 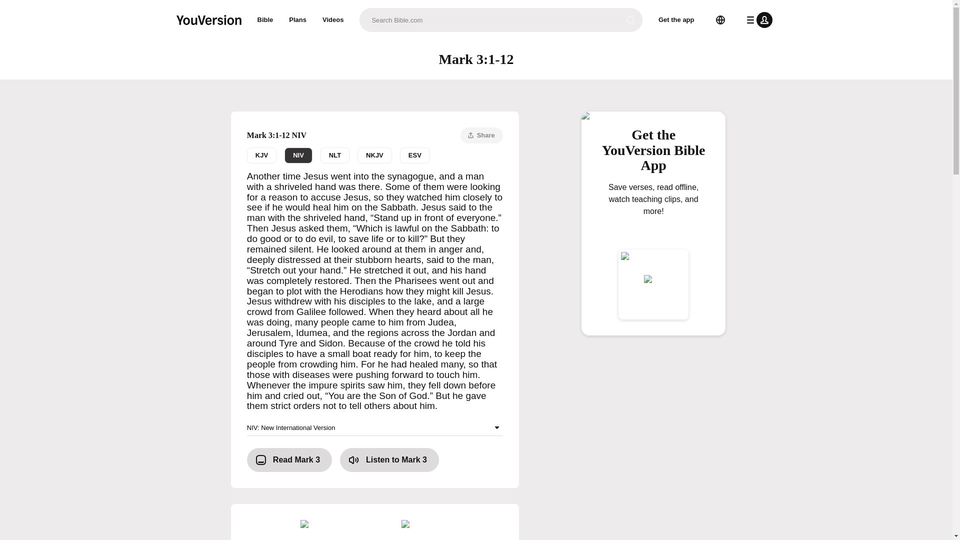 I want to click on NLT, so click(x=423, y=530).